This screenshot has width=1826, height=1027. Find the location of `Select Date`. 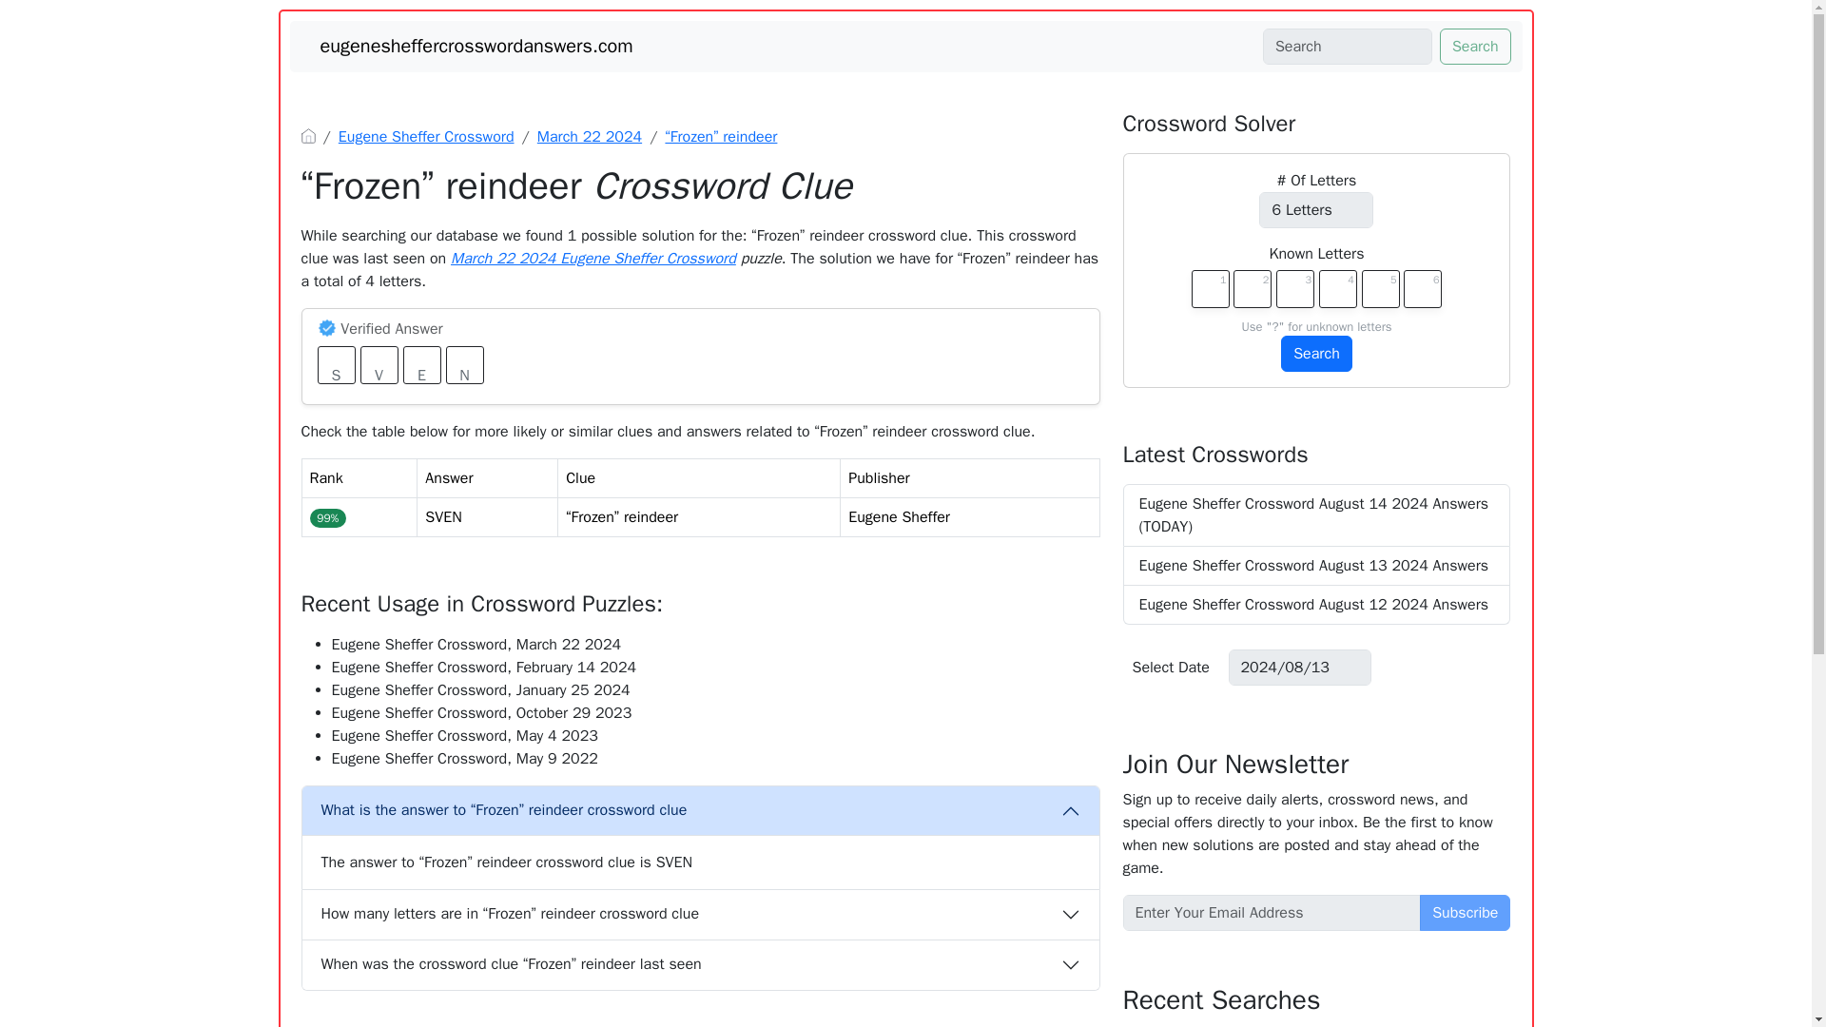

Select Date is located at coordinates (1172, 668).